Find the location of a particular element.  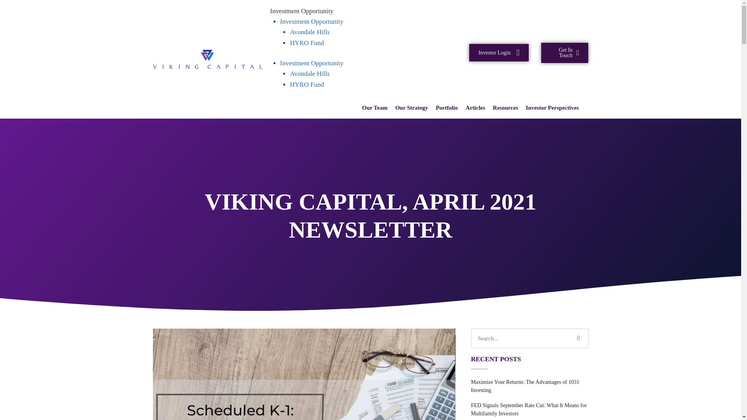

Investment Opportunity is located at coordinates (312, 21).